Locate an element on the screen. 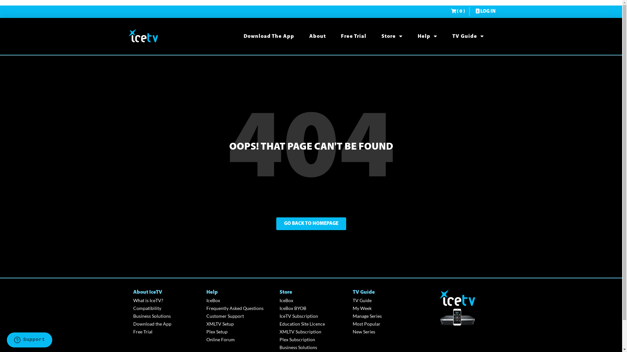 The width and height of the screenshot is (627, 352). Frequently Asked Questions is located at coordinates (240, 308).